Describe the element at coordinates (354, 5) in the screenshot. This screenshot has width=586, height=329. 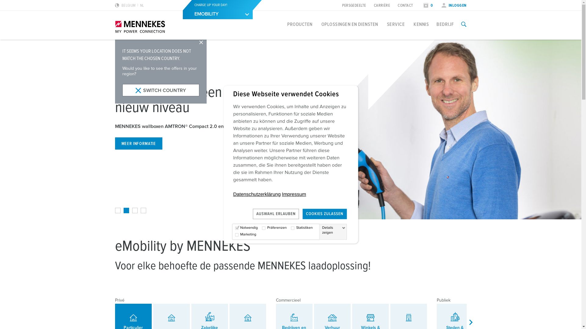
I see `PERSGEDEELTE` at that location.